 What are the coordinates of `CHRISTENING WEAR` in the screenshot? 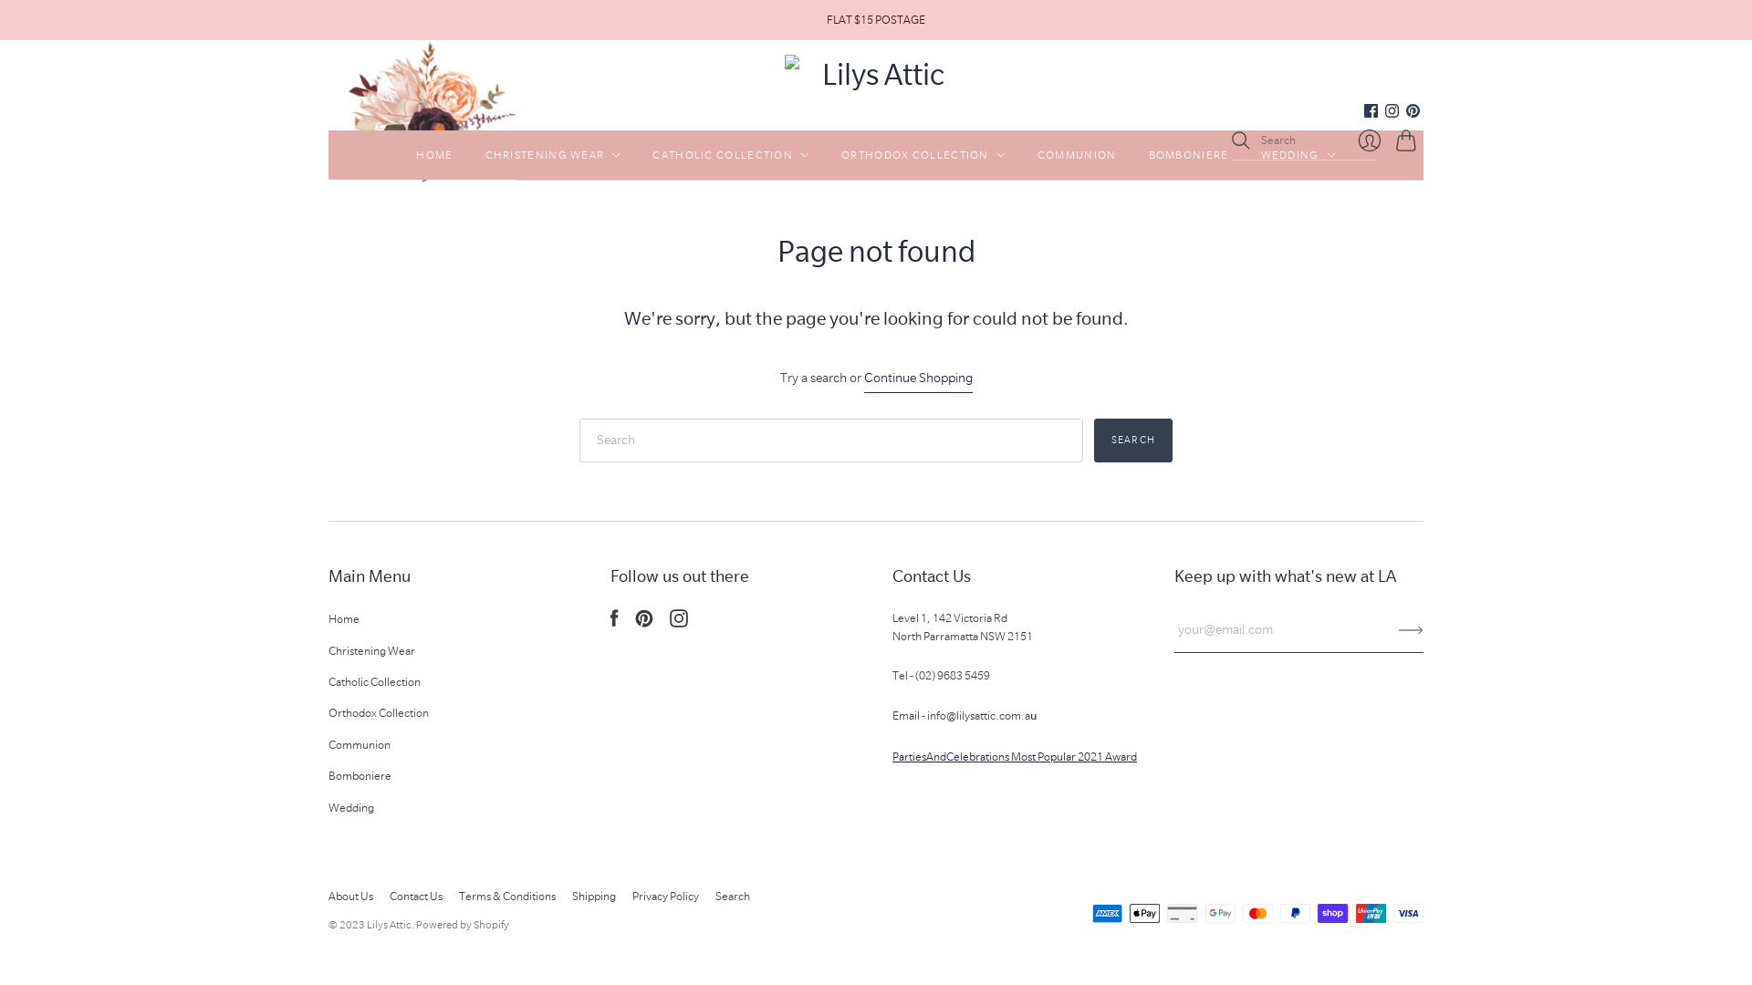 It's located at (553, 155).